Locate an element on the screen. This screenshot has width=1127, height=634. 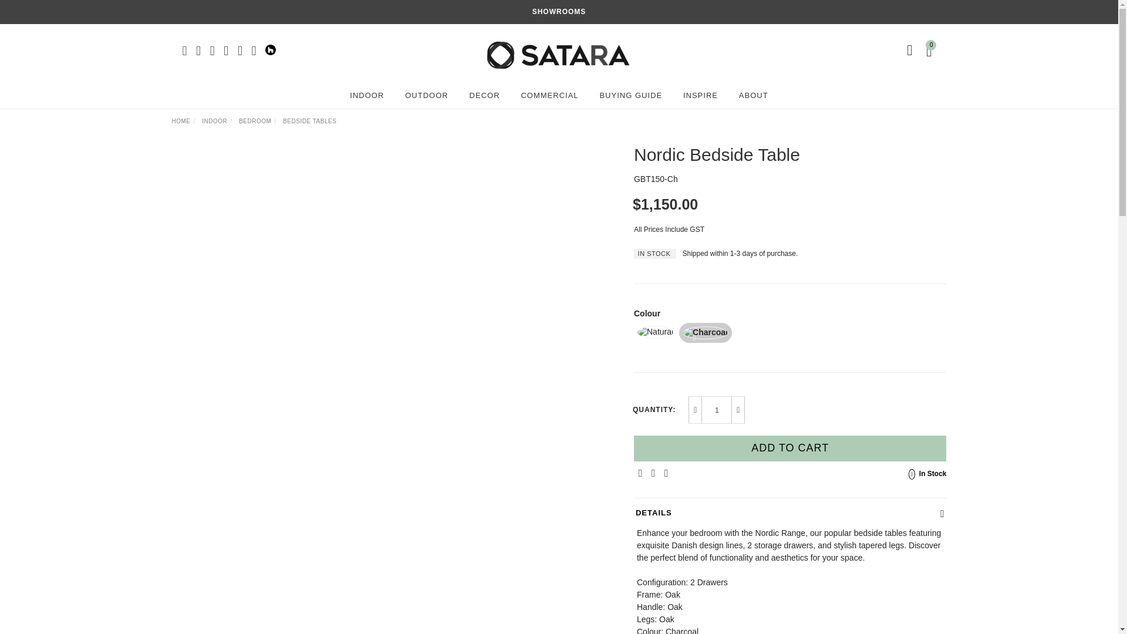
0 is located at coordinates (931, 49).